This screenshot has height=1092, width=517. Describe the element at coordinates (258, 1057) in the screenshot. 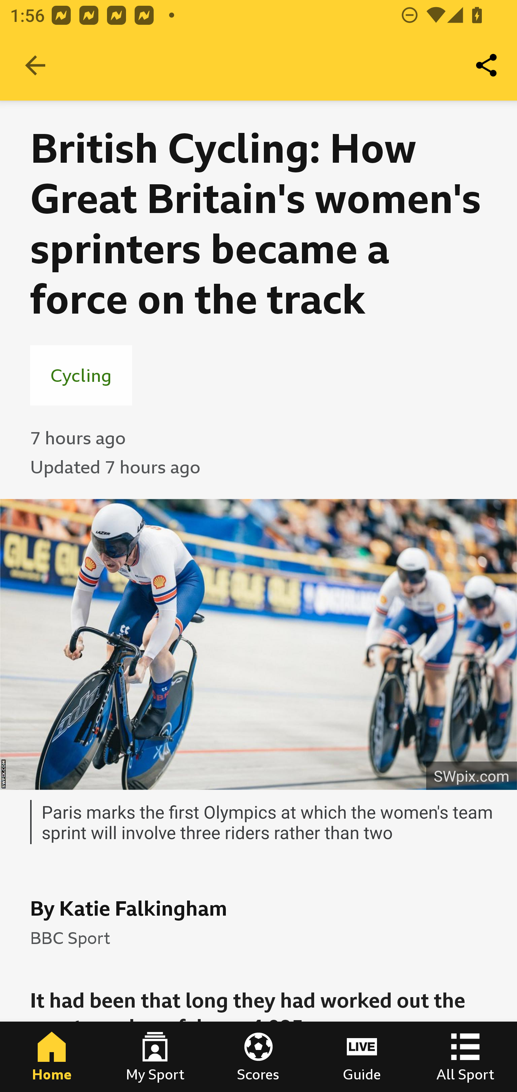

I see `Scores` at that location.